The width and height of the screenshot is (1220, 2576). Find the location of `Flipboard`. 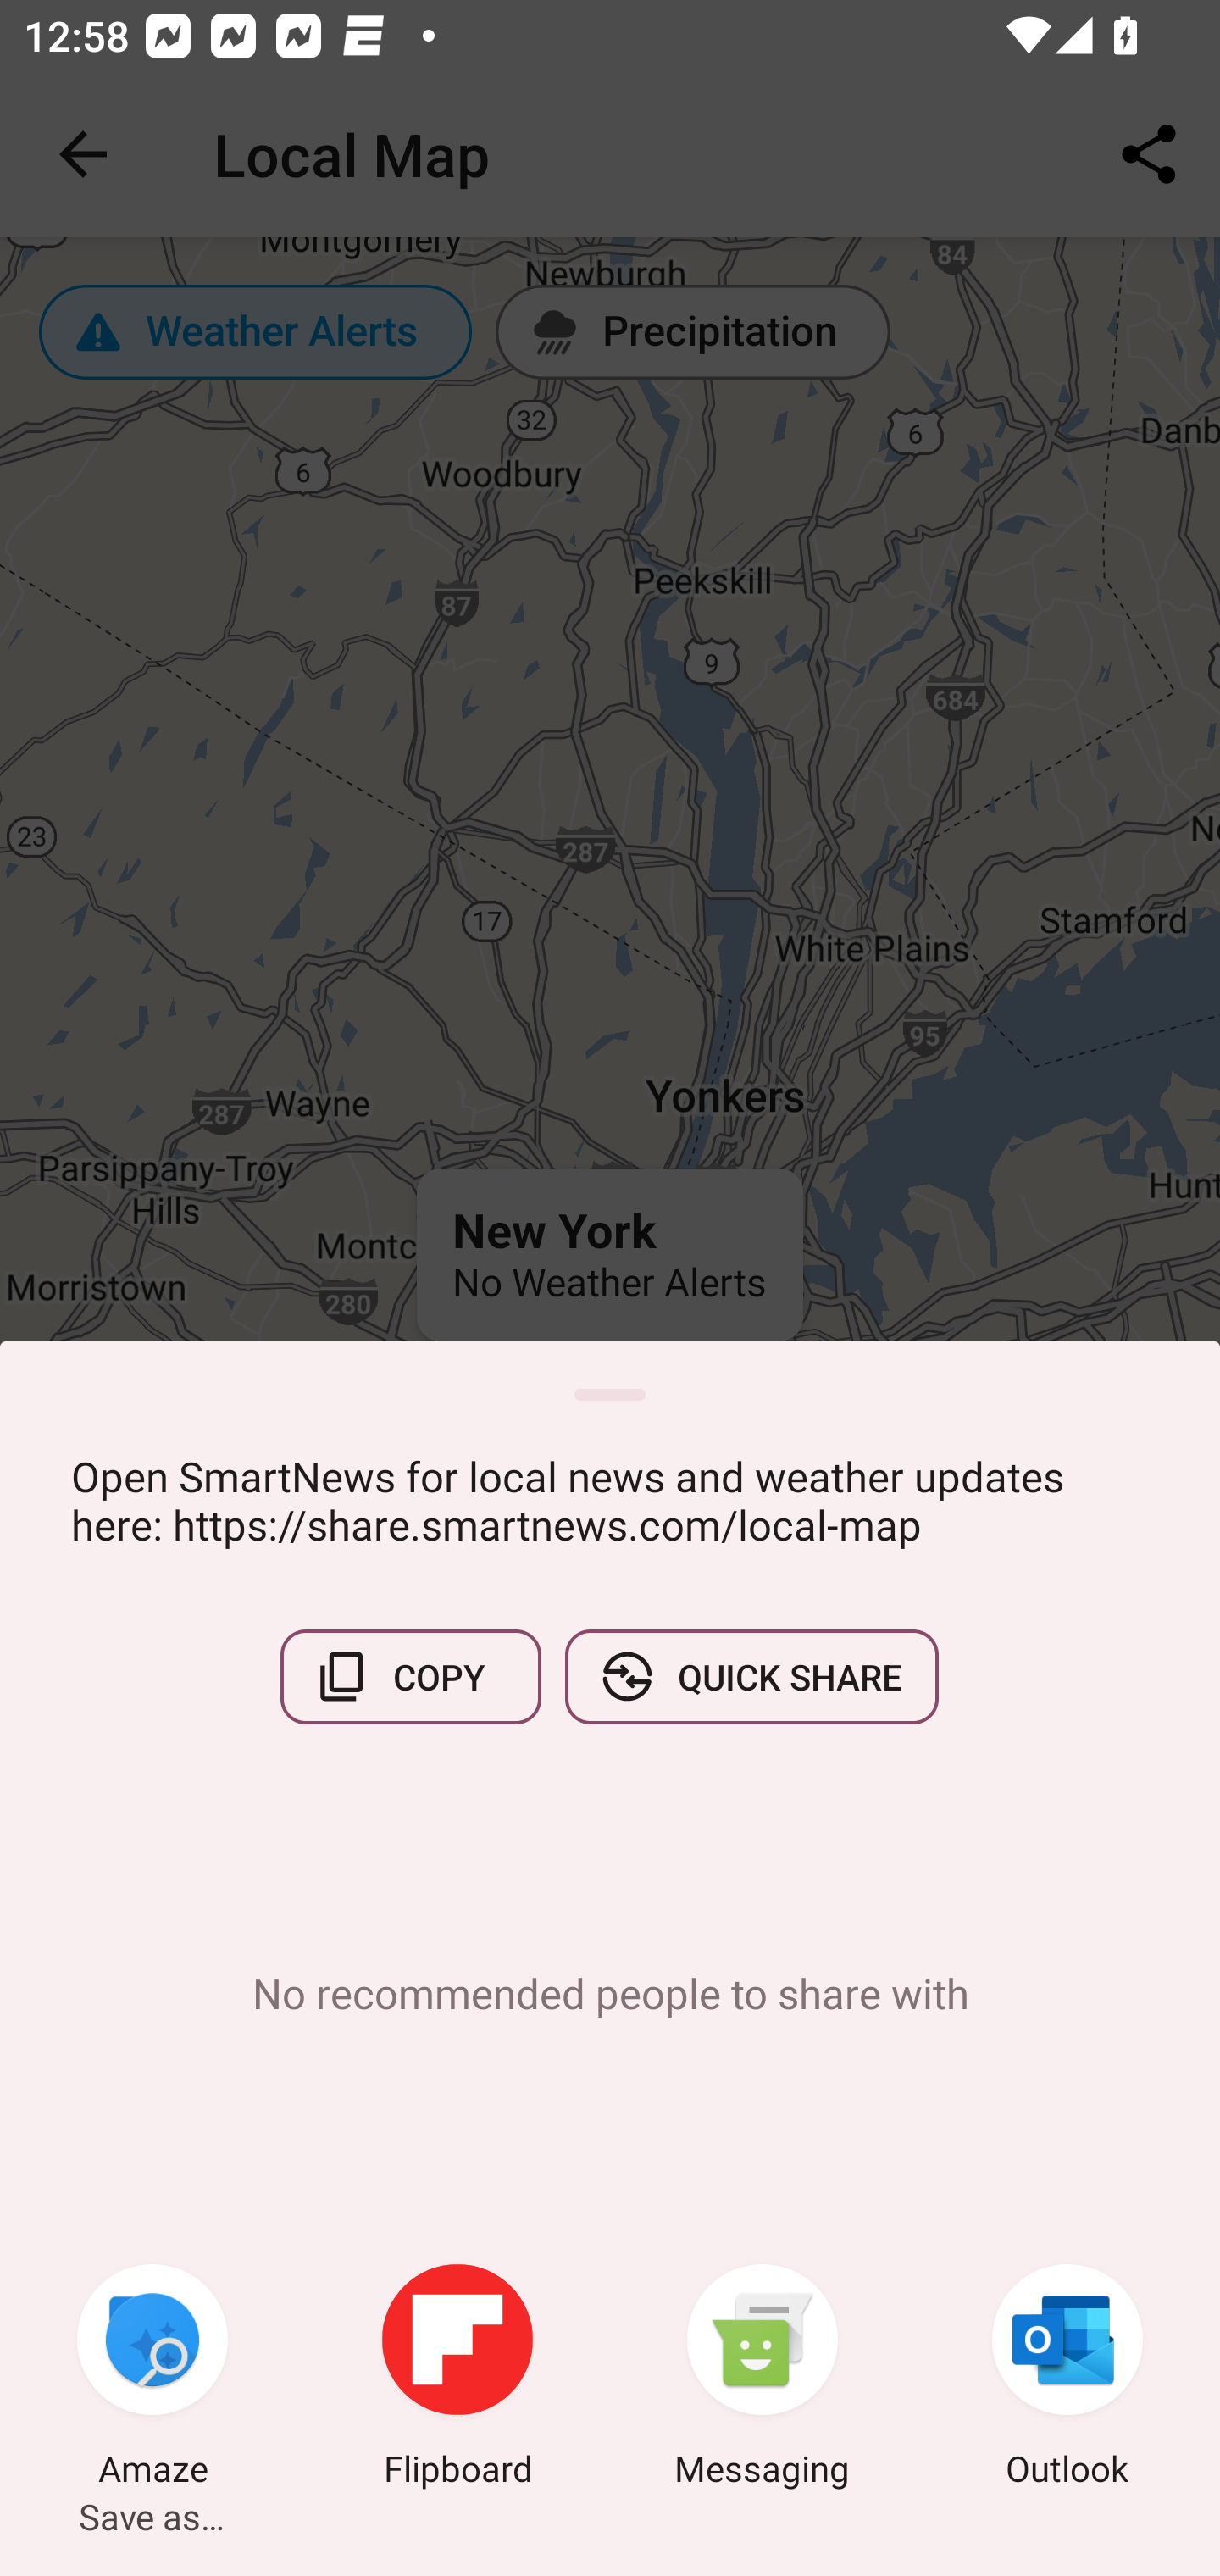

Flipboard is located at coordinates (457, 2379).